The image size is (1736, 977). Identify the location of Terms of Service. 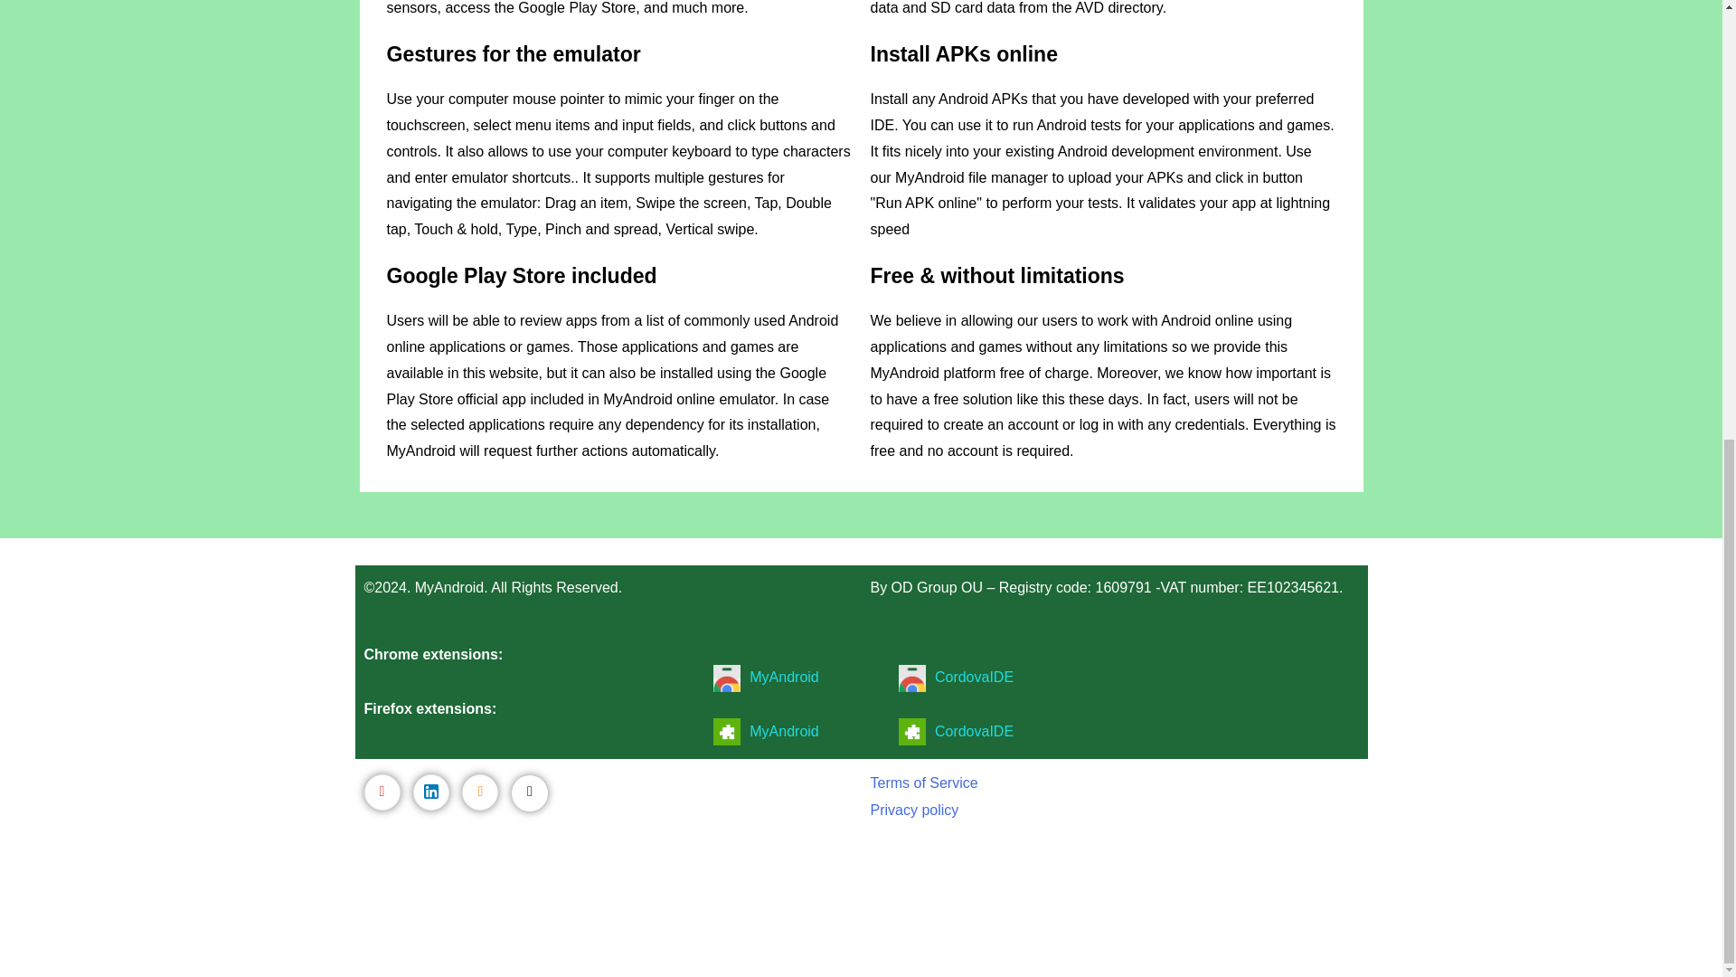
(922, 783).